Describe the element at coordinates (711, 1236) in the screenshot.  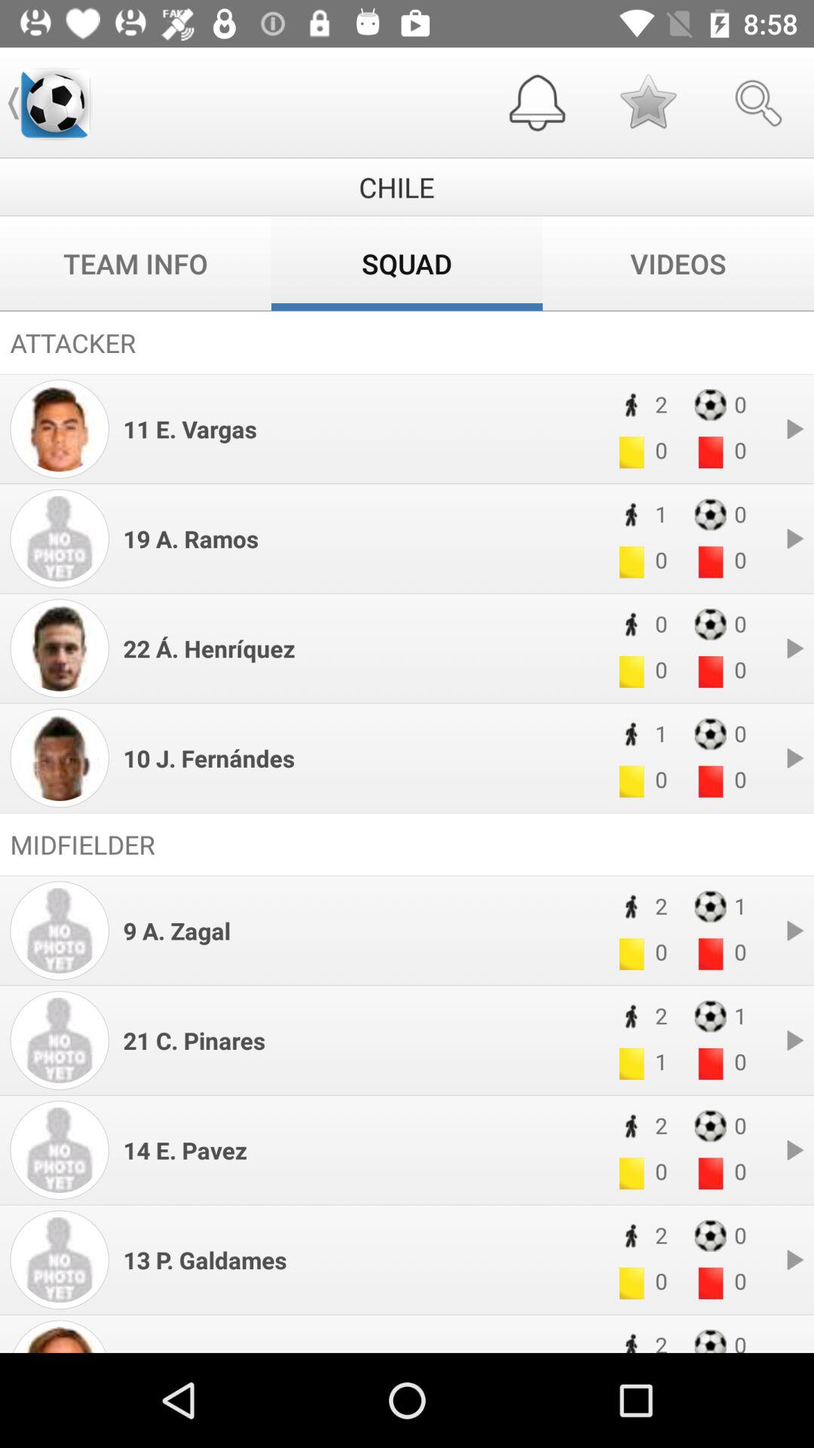
I see `select the fourth football icon from the mid fielder` at that location.